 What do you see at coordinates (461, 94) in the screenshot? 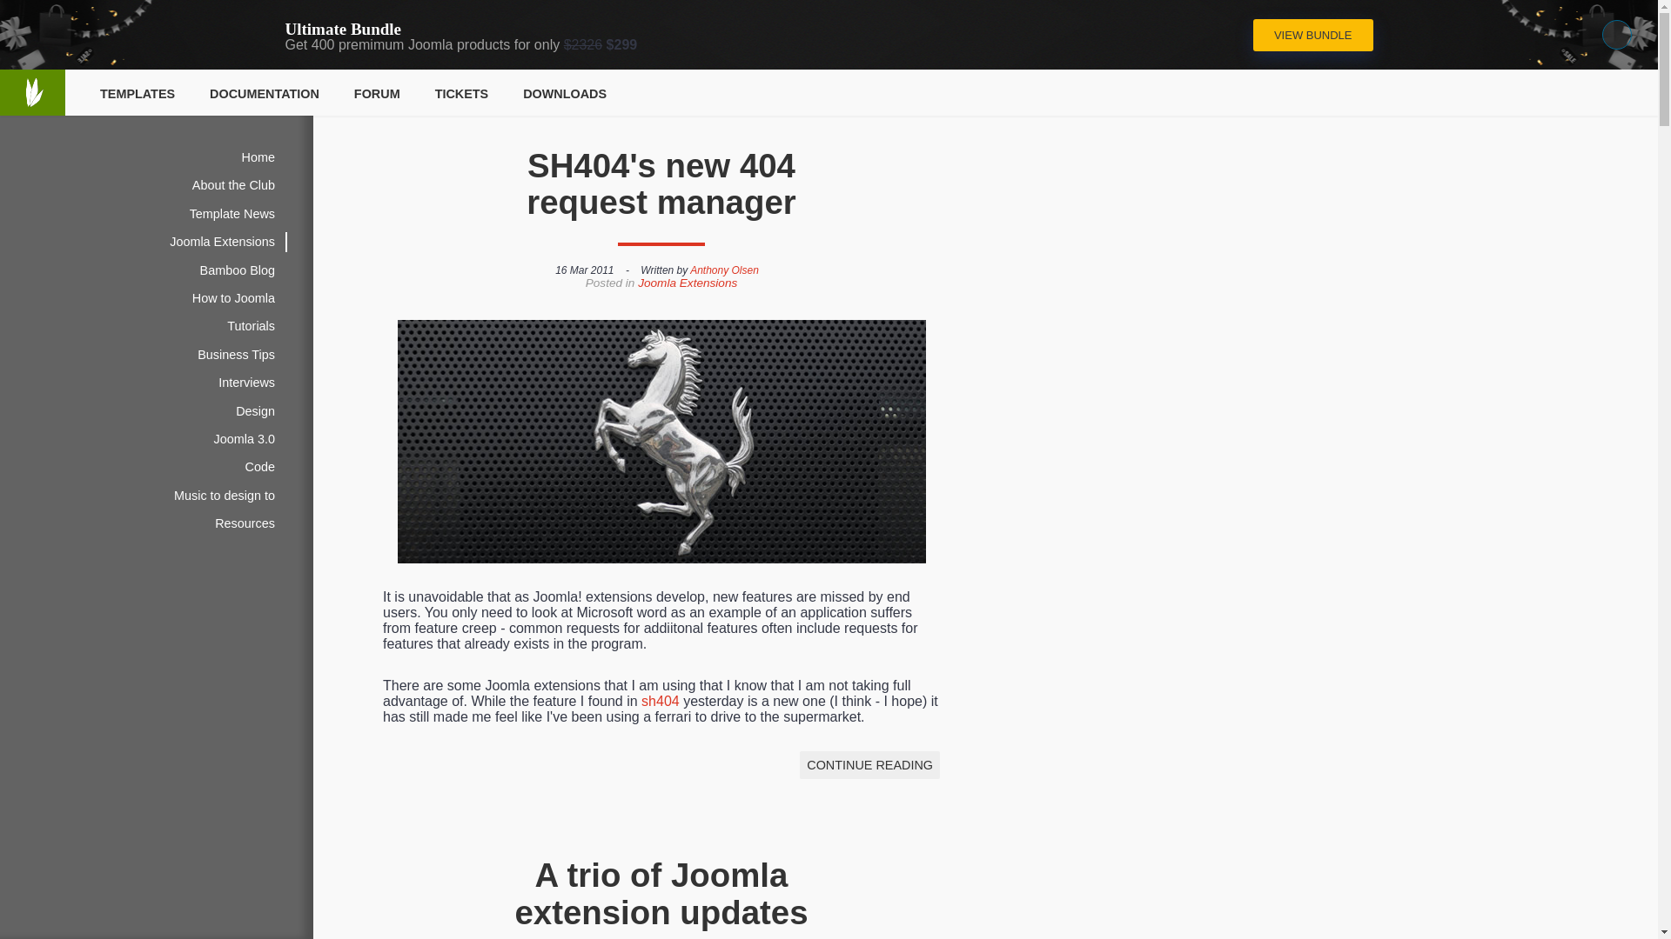
I see `TICKETS` at bounding box center [461, 94].